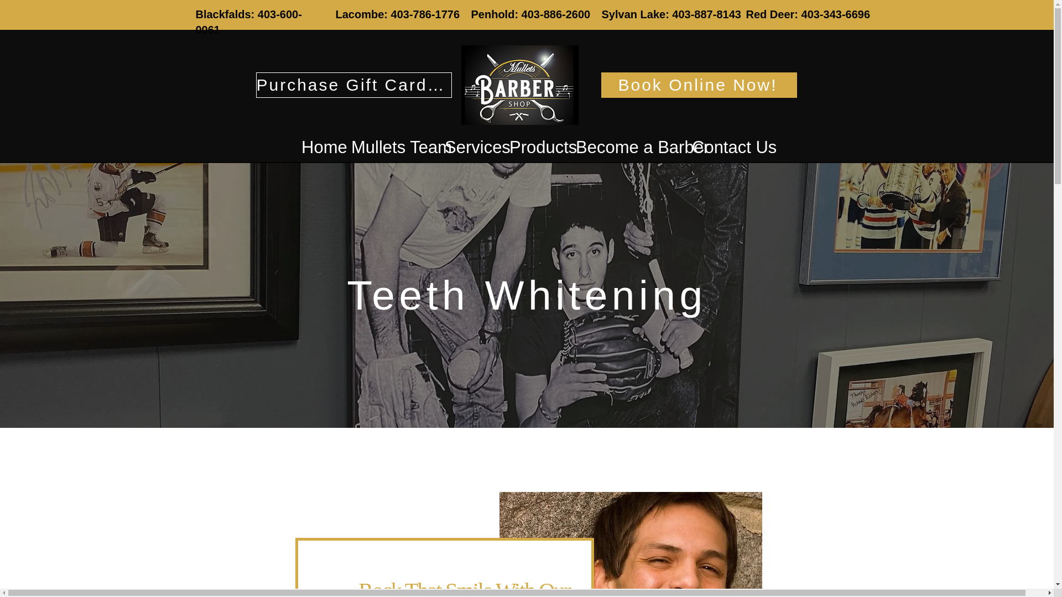 The width and height of the screenshot is (1062, 597). What do you see at coordinates (555, 14) in the screenshot?
I see `403-886-2600` at bounding box center [555, 14].